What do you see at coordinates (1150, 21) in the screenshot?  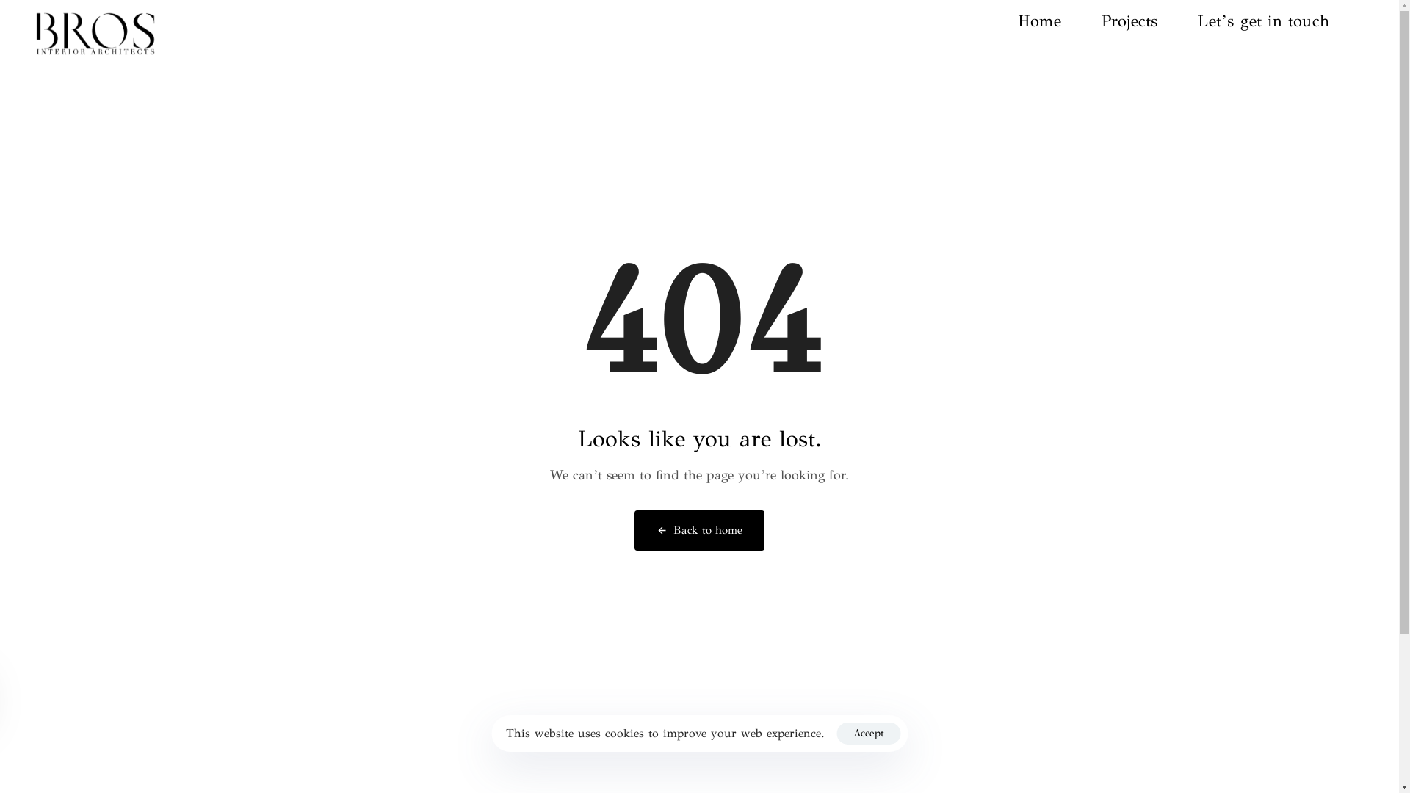 I see `Projects` at bounding box center [1150, 21].